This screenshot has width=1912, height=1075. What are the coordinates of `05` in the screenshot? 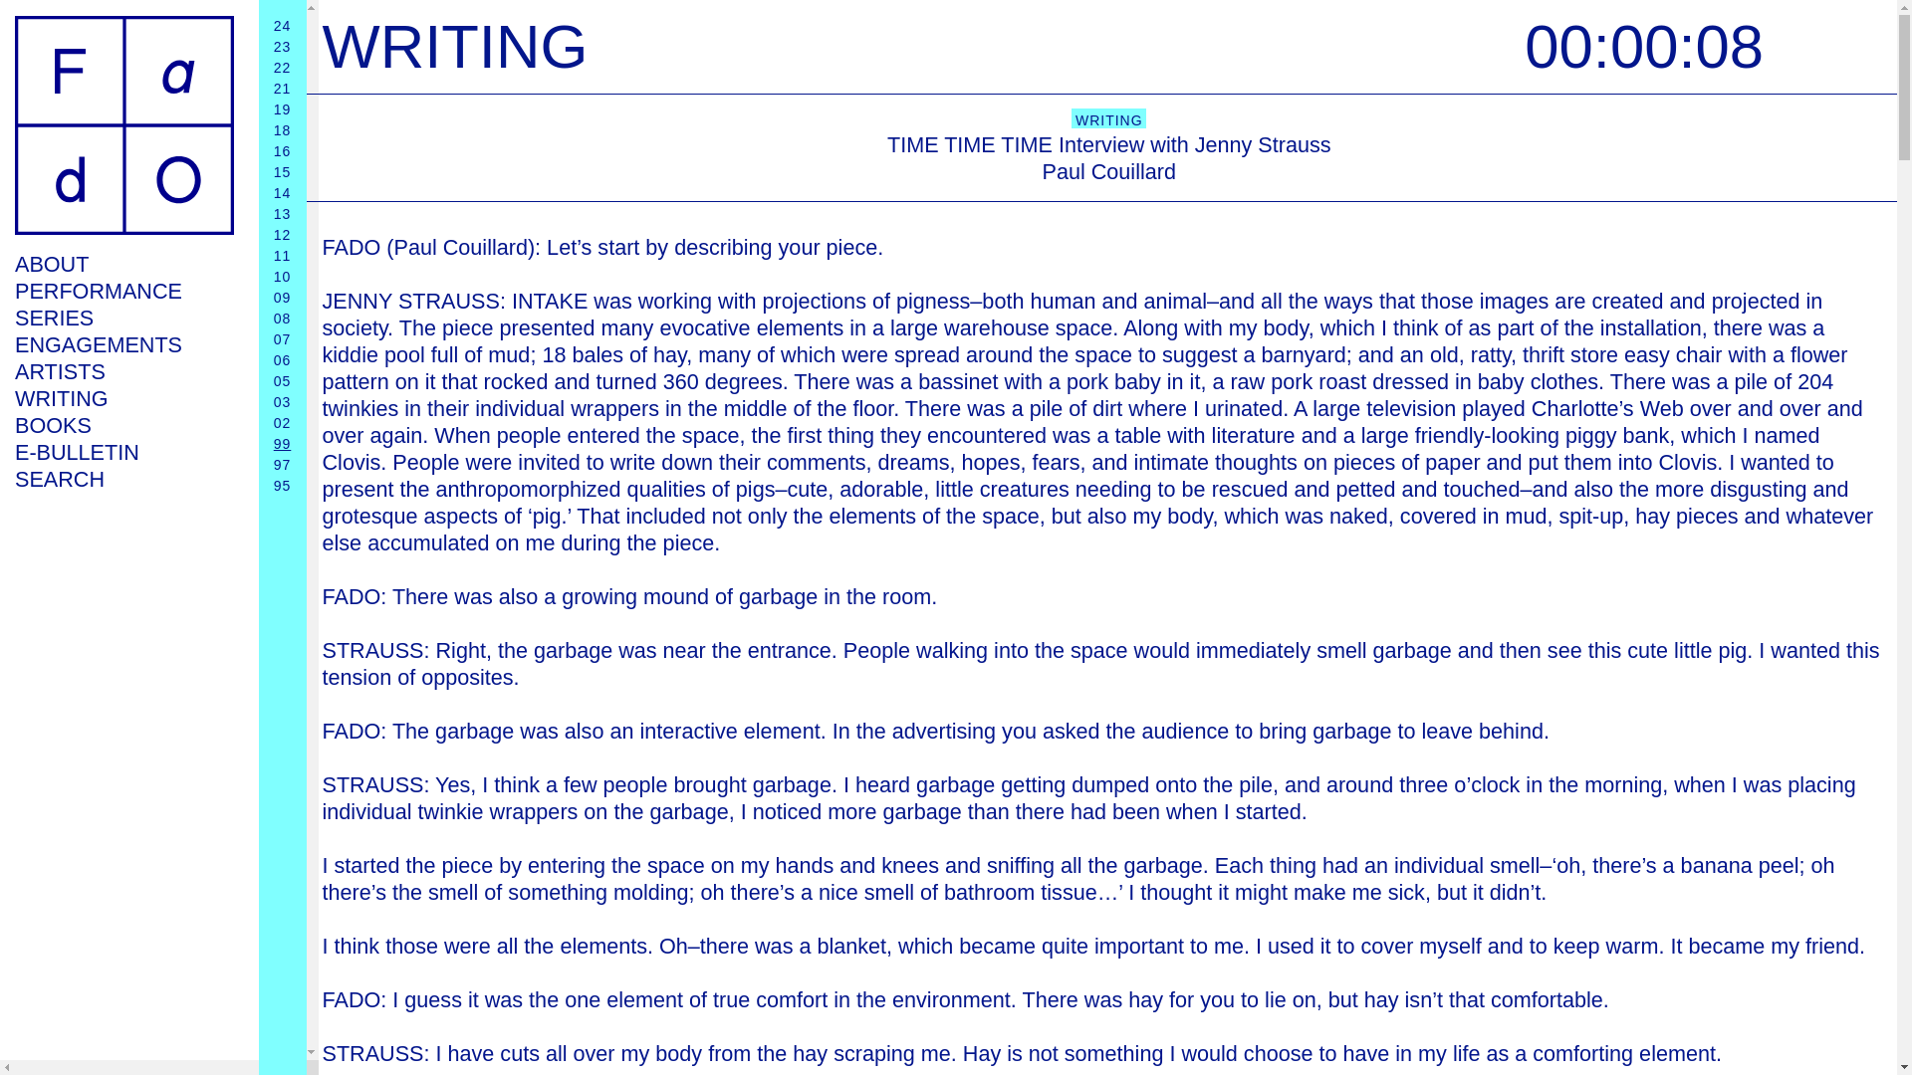 It's located at (283, 380).